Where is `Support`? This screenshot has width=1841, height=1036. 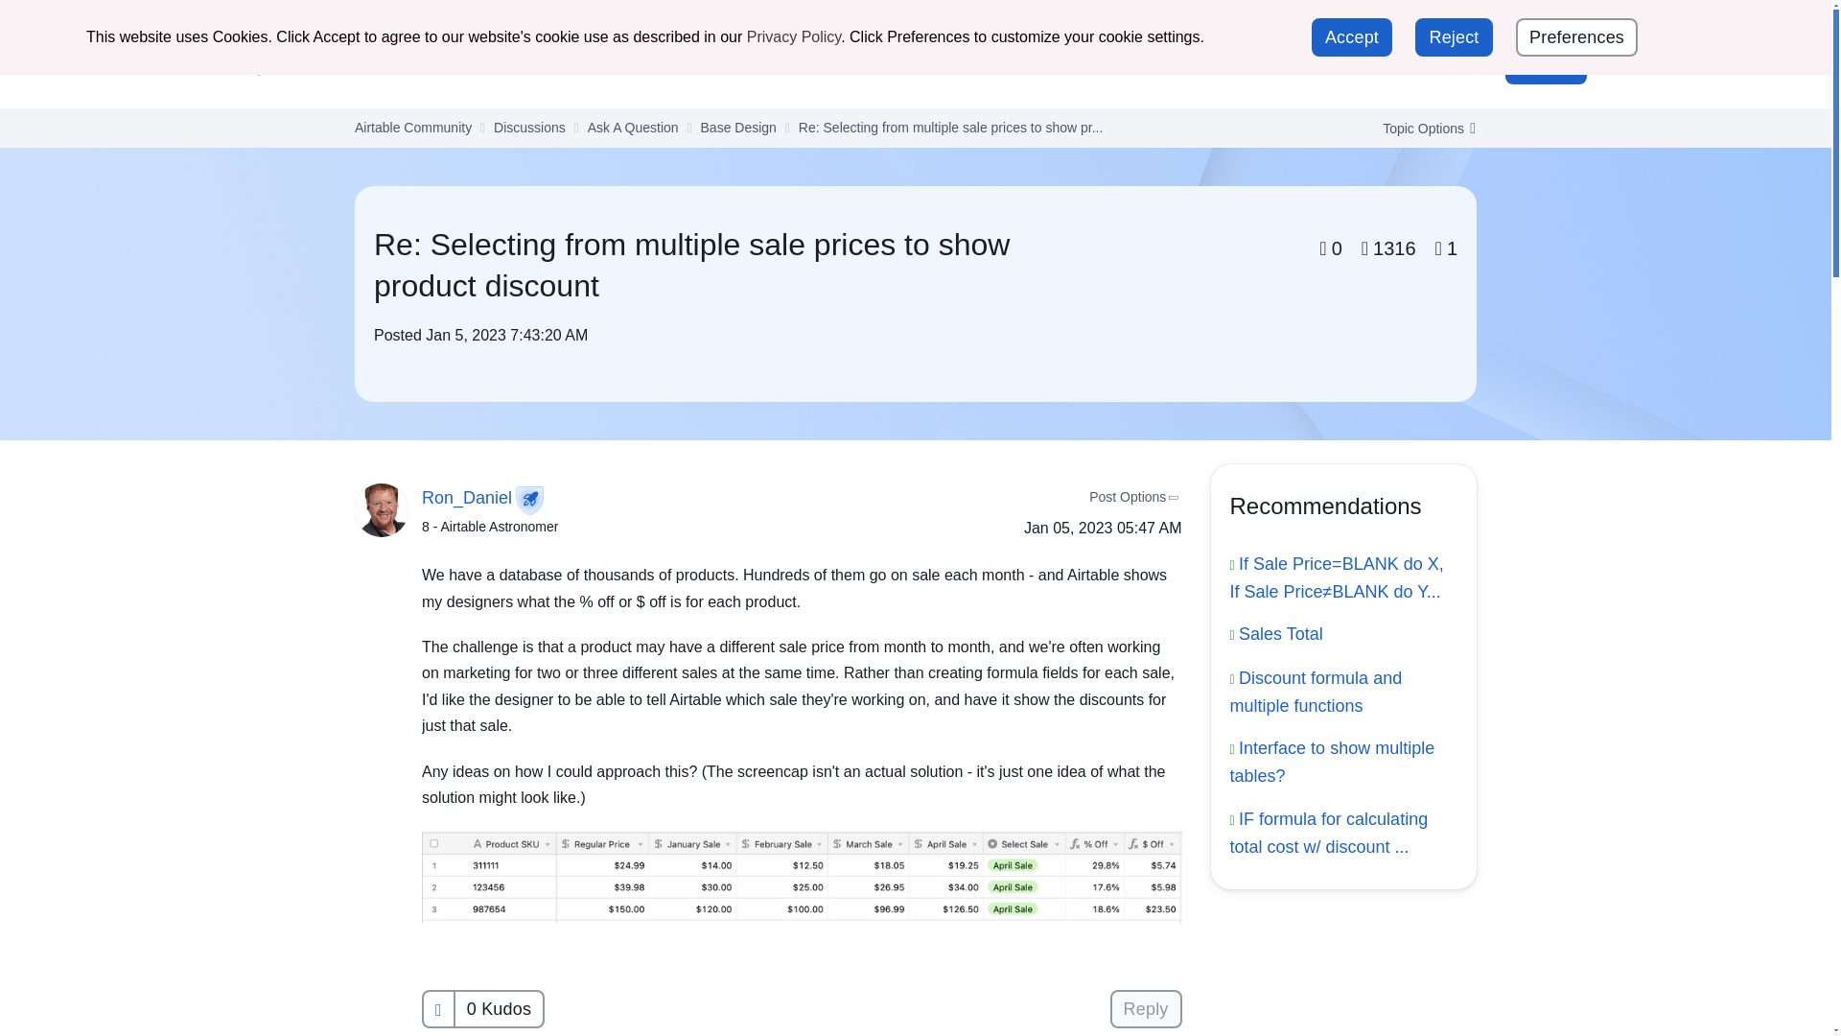
Support is located at coordinates (1396, 21).